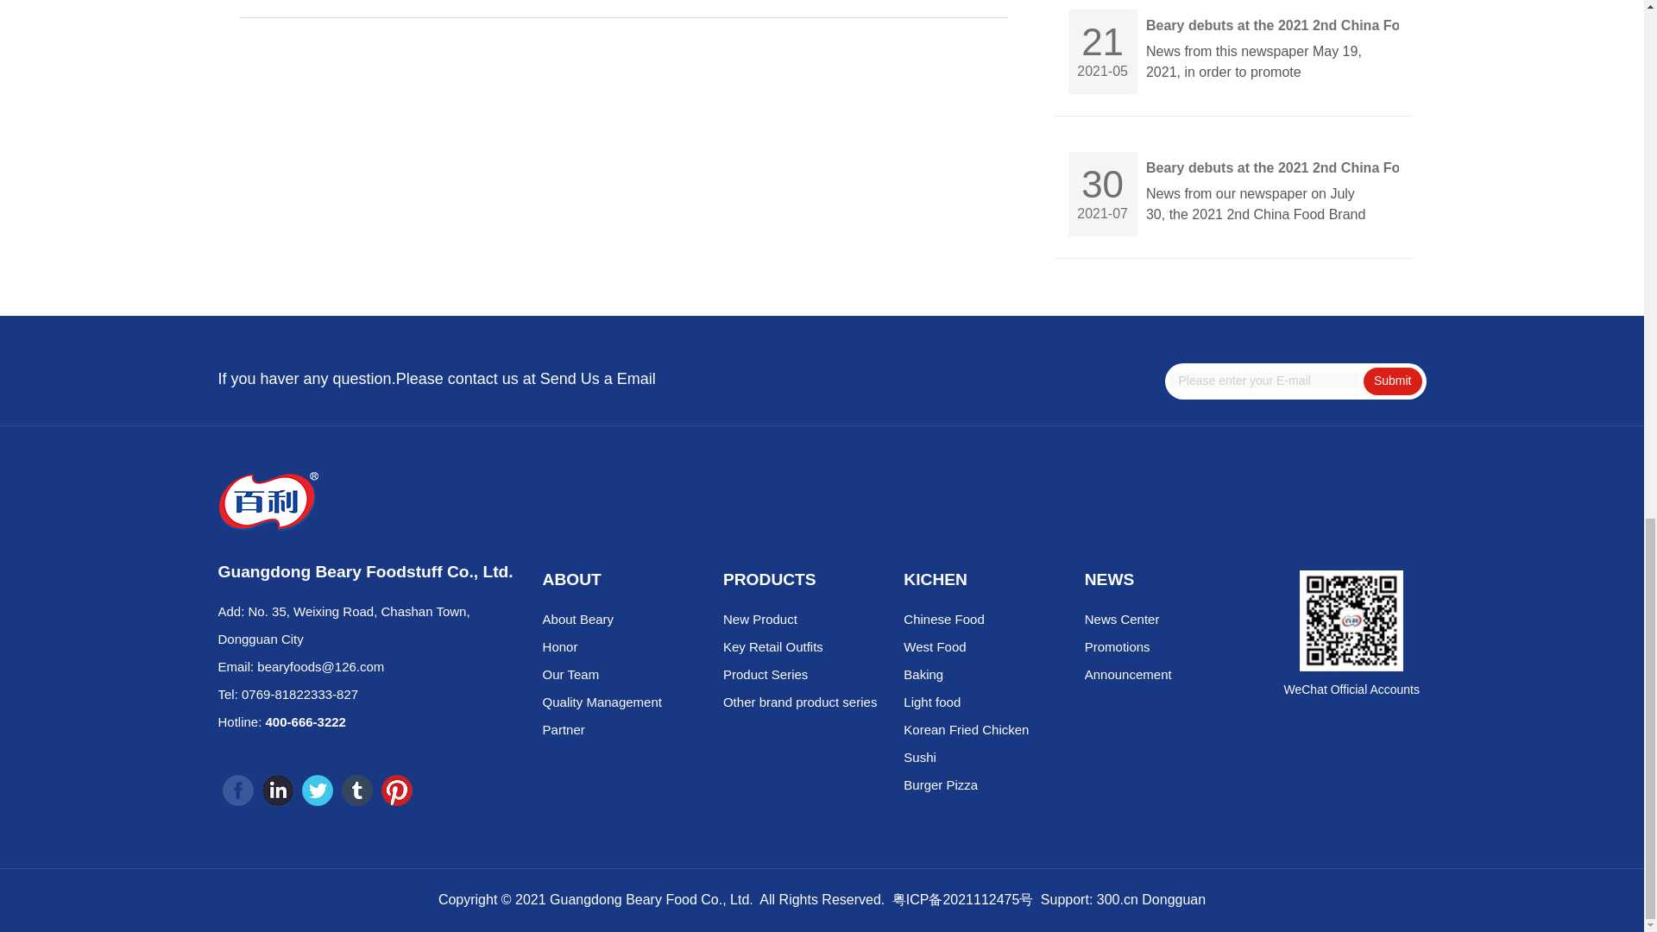  Describe the element at coordinates (237, 790) in the screenshot. I see `Facebook` at that location.